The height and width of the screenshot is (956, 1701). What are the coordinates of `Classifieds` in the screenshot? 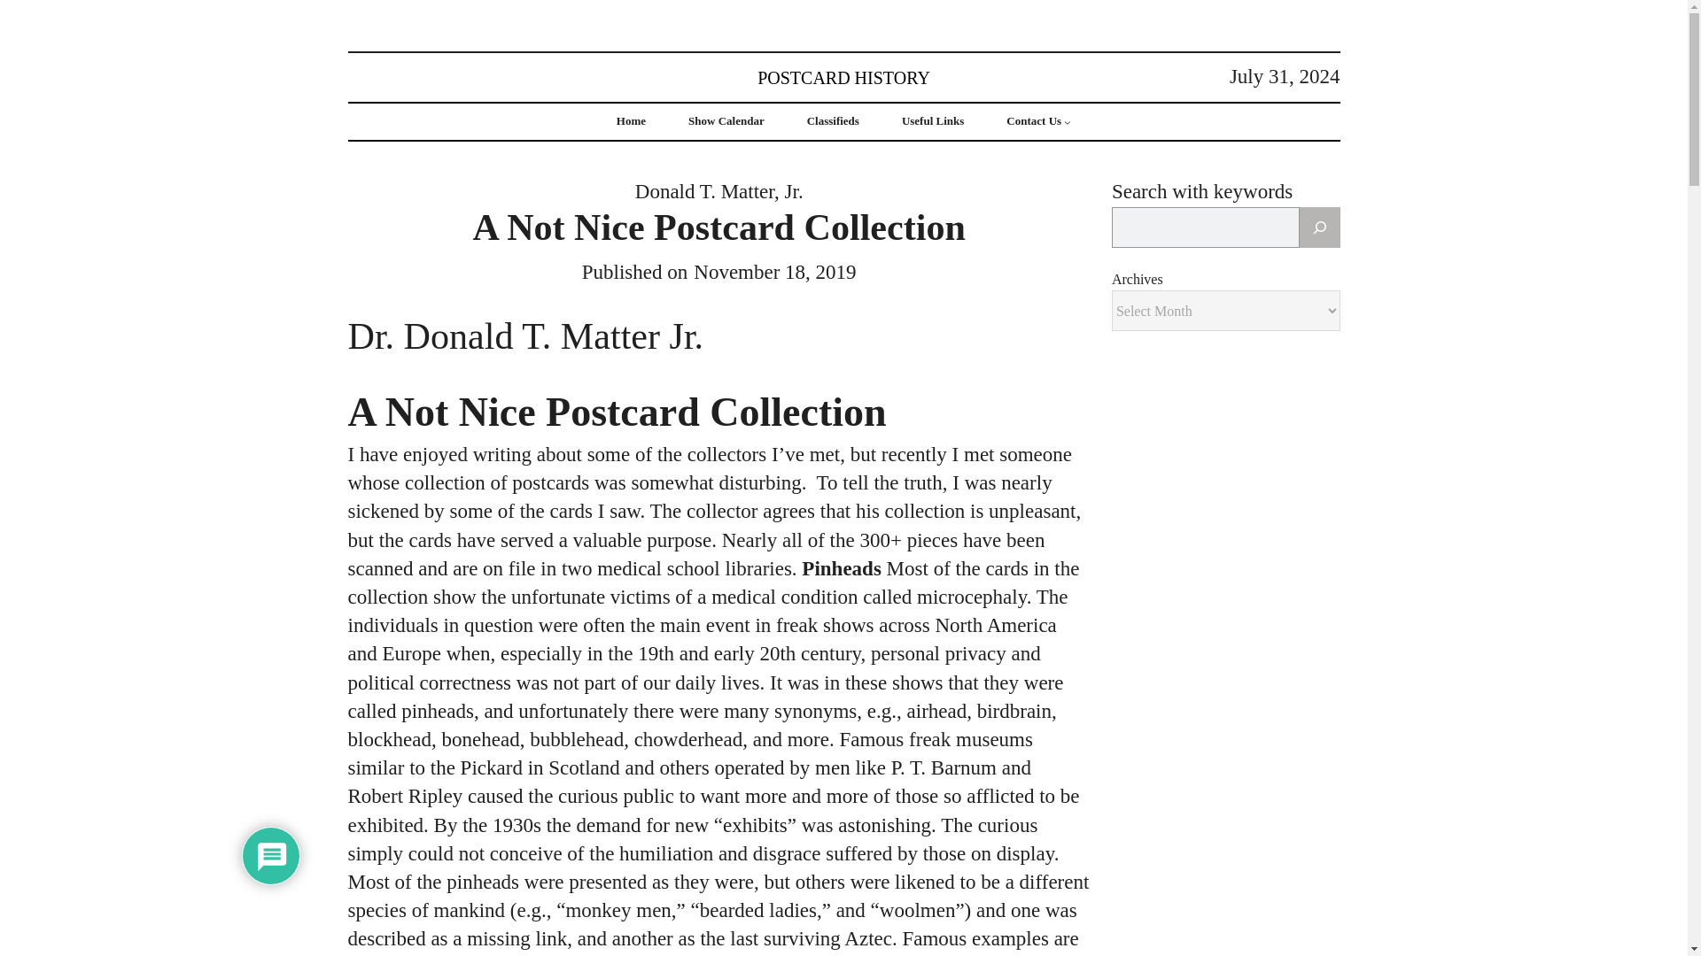 It's located at (833, 120).